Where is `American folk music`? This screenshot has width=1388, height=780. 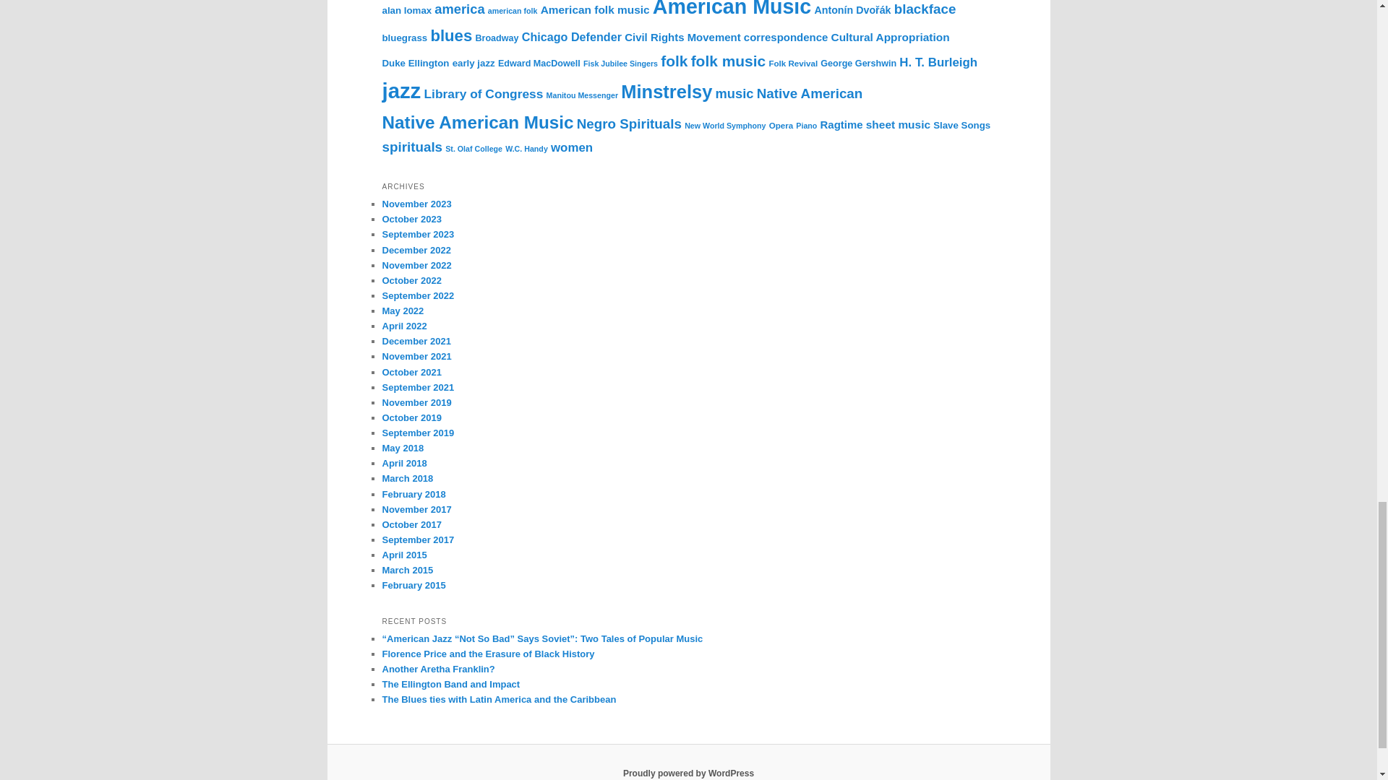 American folk music is located at coordinates (595, 9).